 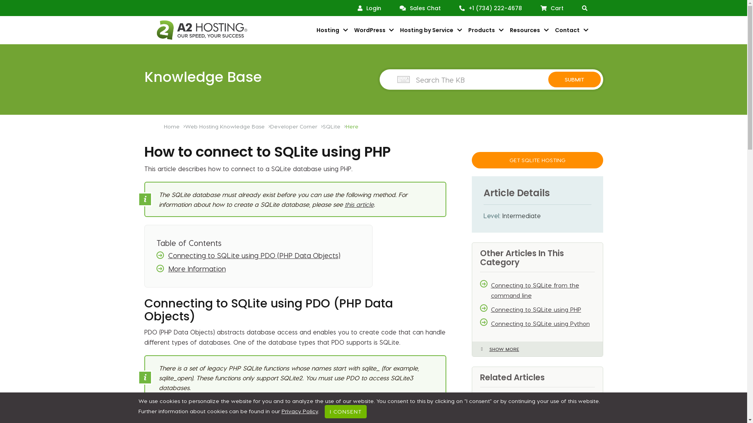 What do you see at coordinates (300, 411) in the screenshot?
I see `Privacy Policy` at bounding box center [300, 411].